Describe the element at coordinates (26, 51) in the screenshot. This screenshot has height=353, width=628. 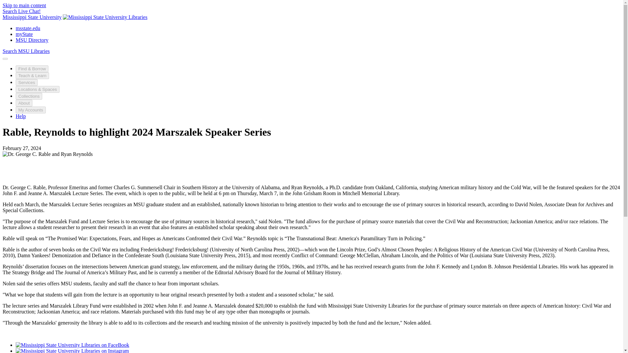
I see `Search MSU Libraries` at that location.